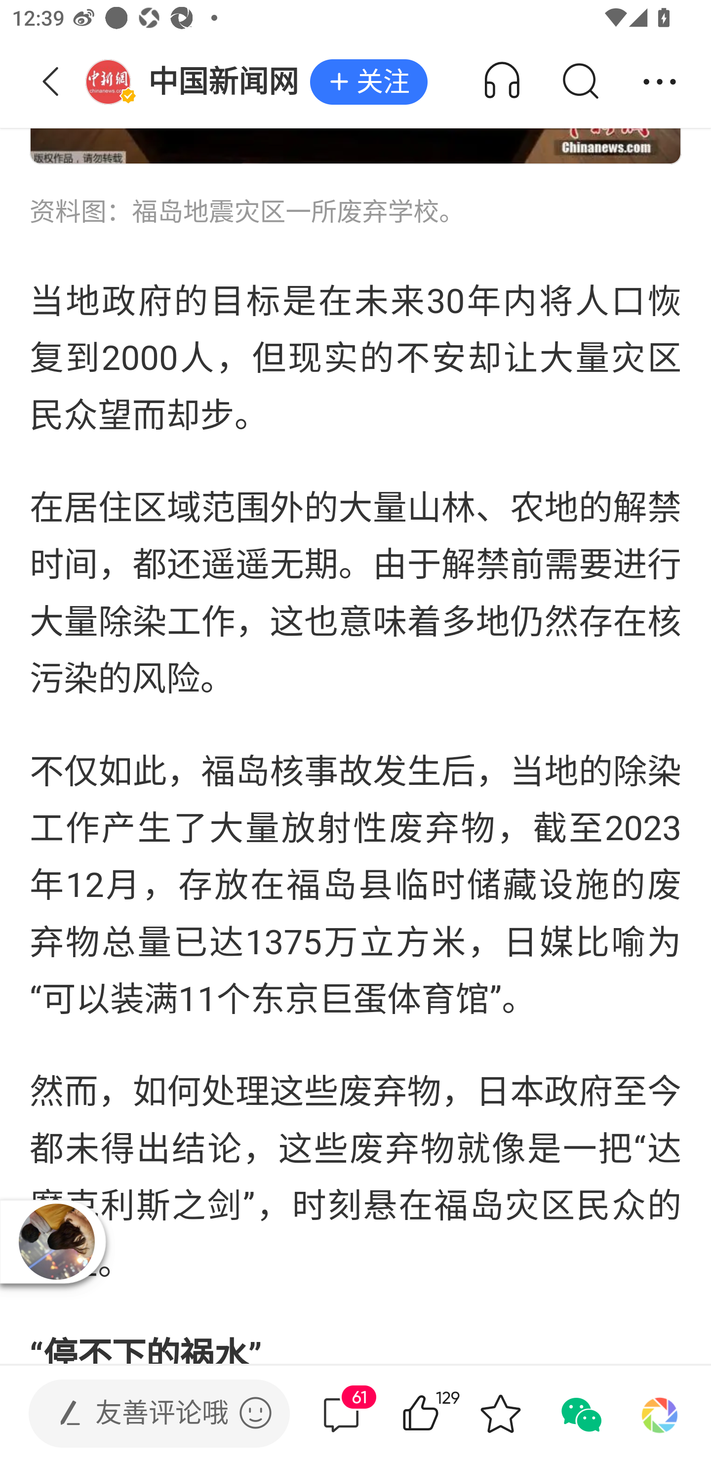  Describe the element at coordinates (500, 1414) in the screenshot. I see `收藏 ` at that location.